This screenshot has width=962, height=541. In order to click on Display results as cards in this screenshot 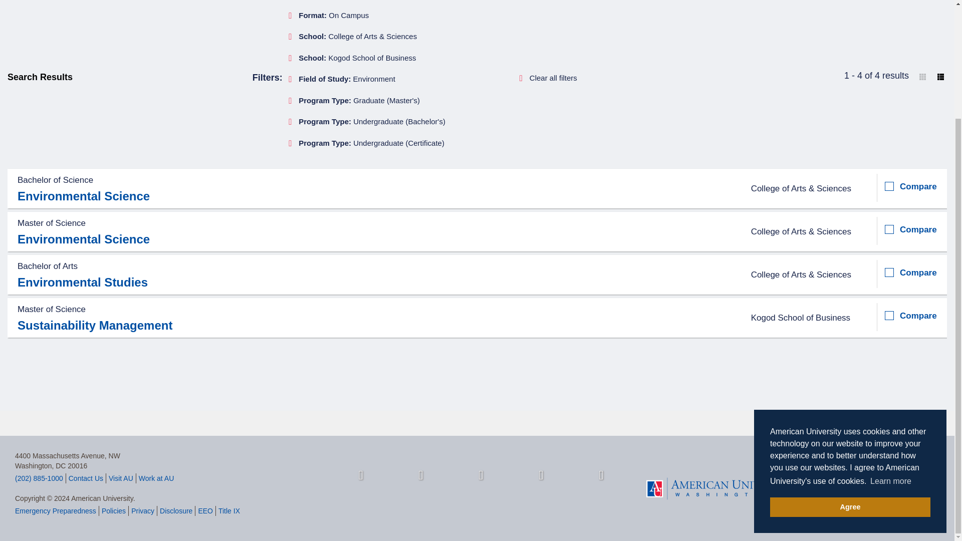, I will do `click(922, 77)`.